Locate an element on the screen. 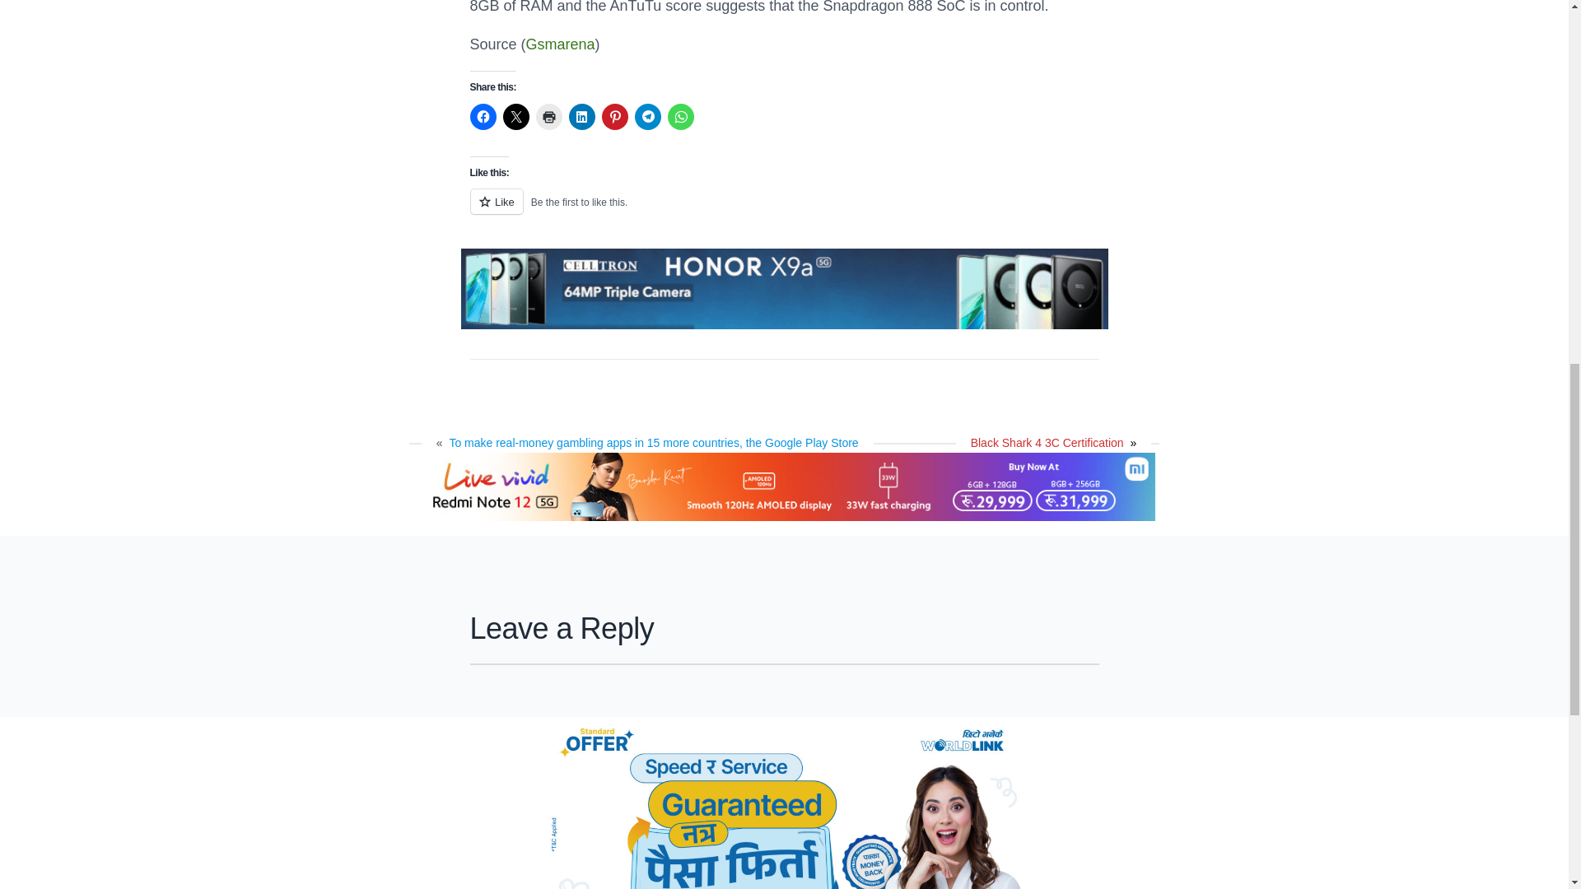  Click to share on X is located at coordinates (515, 117).